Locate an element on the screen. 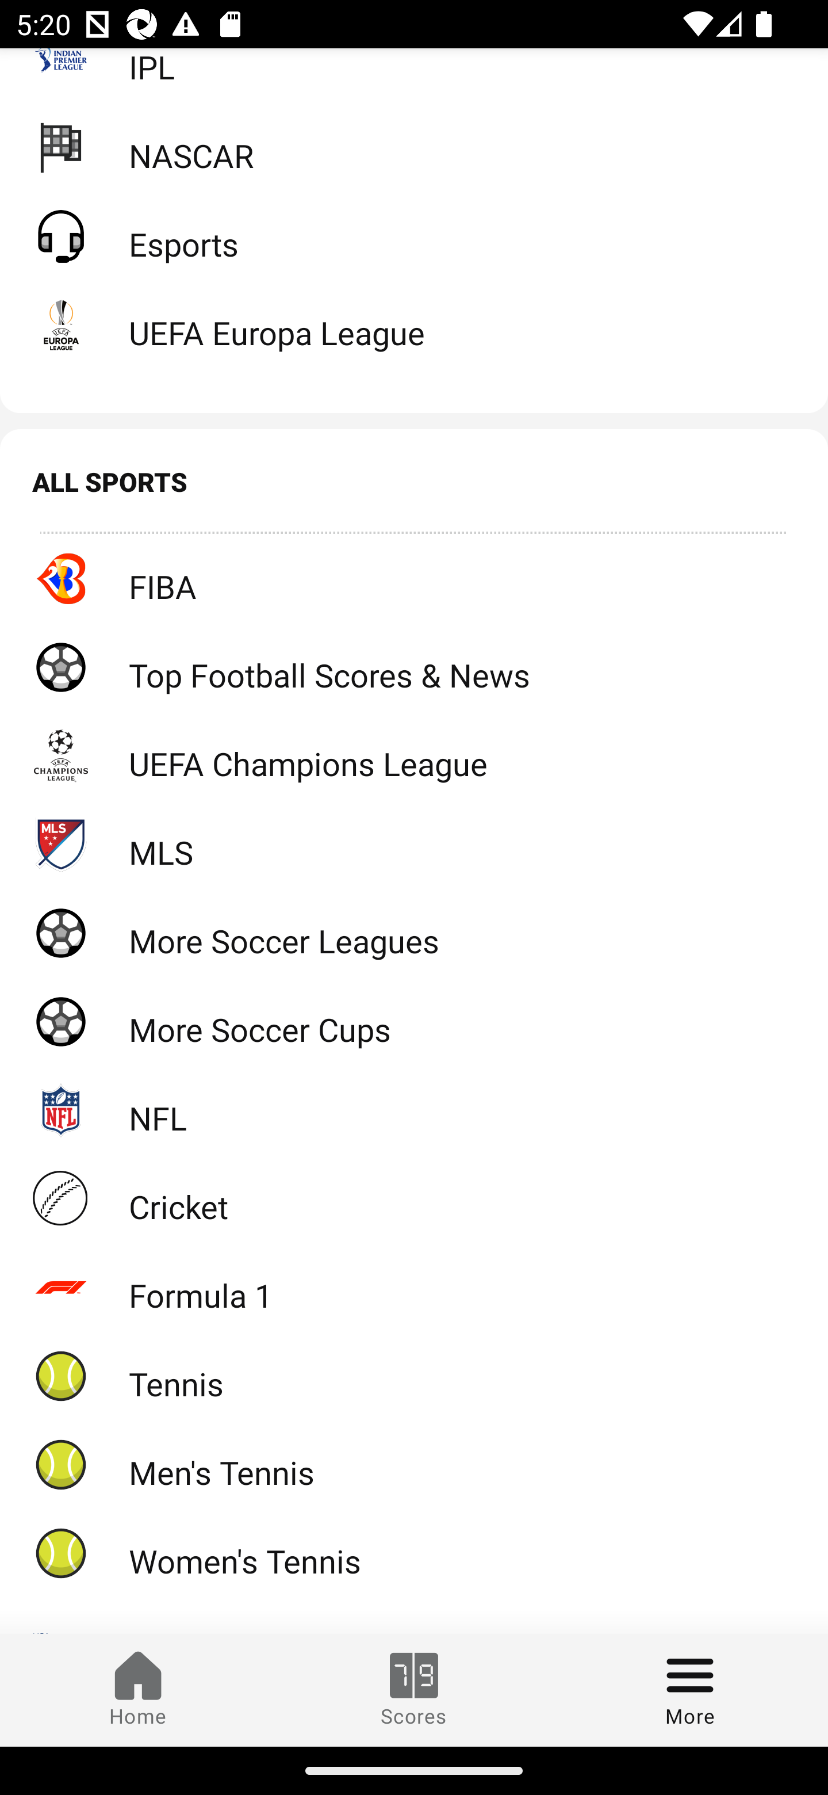 The height and width of the screenshot is (1795, 828). FIBA  is located at coordinates (414, 578).